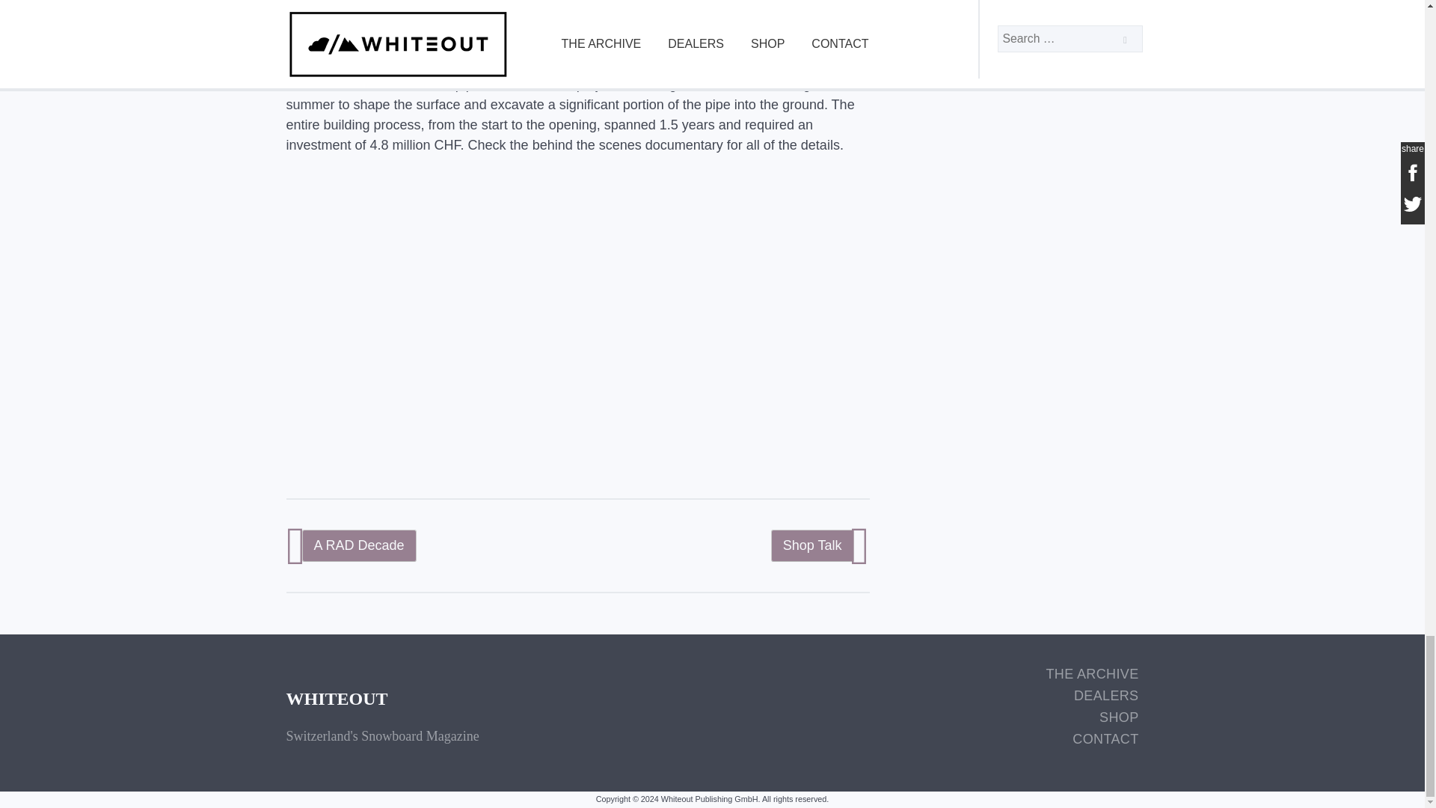 This screenshot has height=808, width=1436. Describe the element at coordinates (812, 546) in the screenshot. I see `Shop Talk` at that location.